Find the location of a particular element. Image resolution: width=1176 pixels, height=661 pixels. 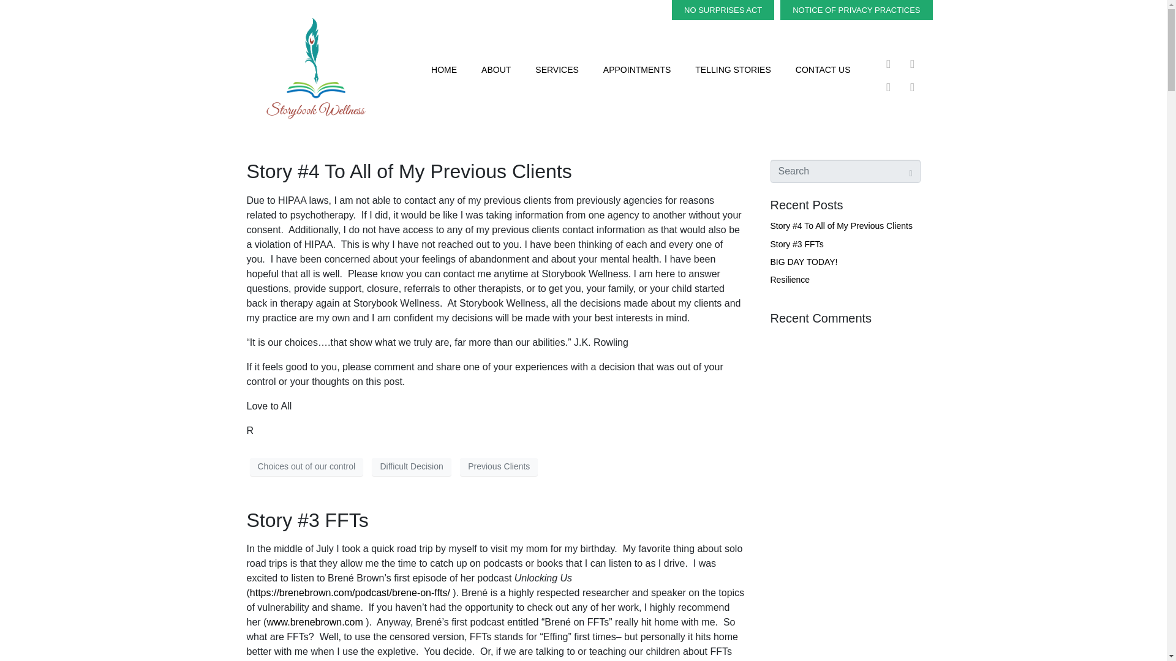

HOME is located at coordinates (443, 70).